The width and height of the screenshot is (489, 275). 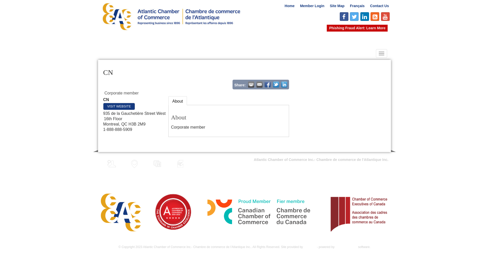 What do you see at coordinates (251, 85) in the screenshot?
I see `Print this page` at bounding box center [251, 85].